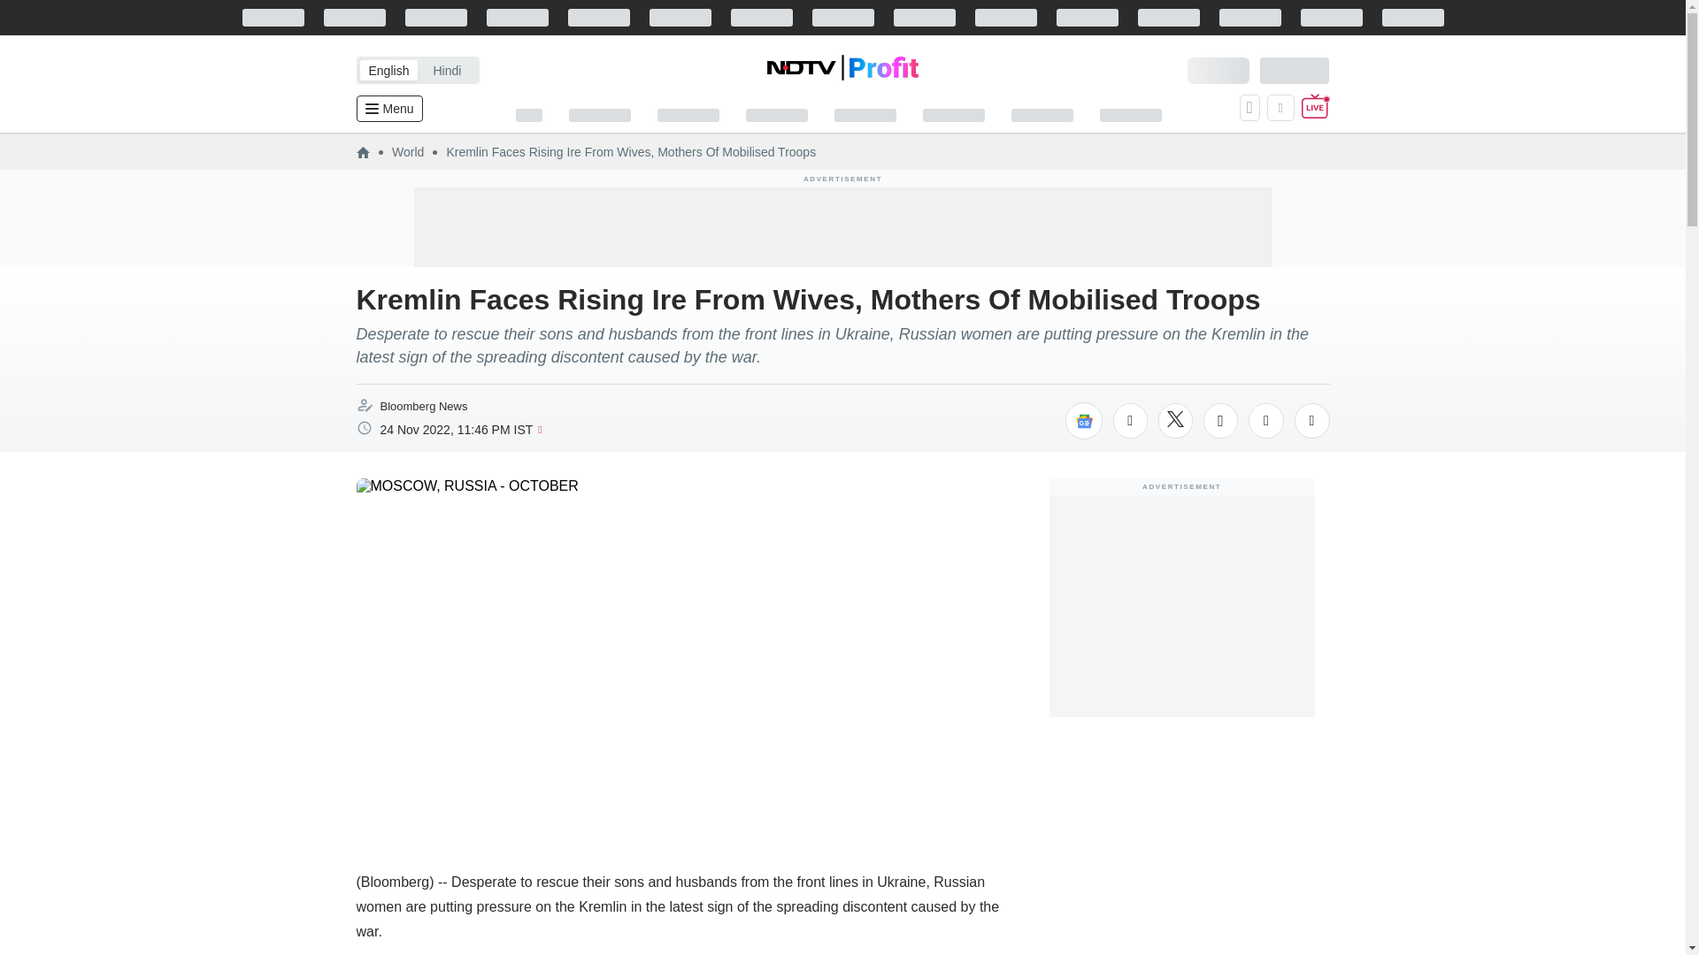  What do you see at coordinates (388, 70) in the screenshot?
I see `English` at bounding box center [388, 70].